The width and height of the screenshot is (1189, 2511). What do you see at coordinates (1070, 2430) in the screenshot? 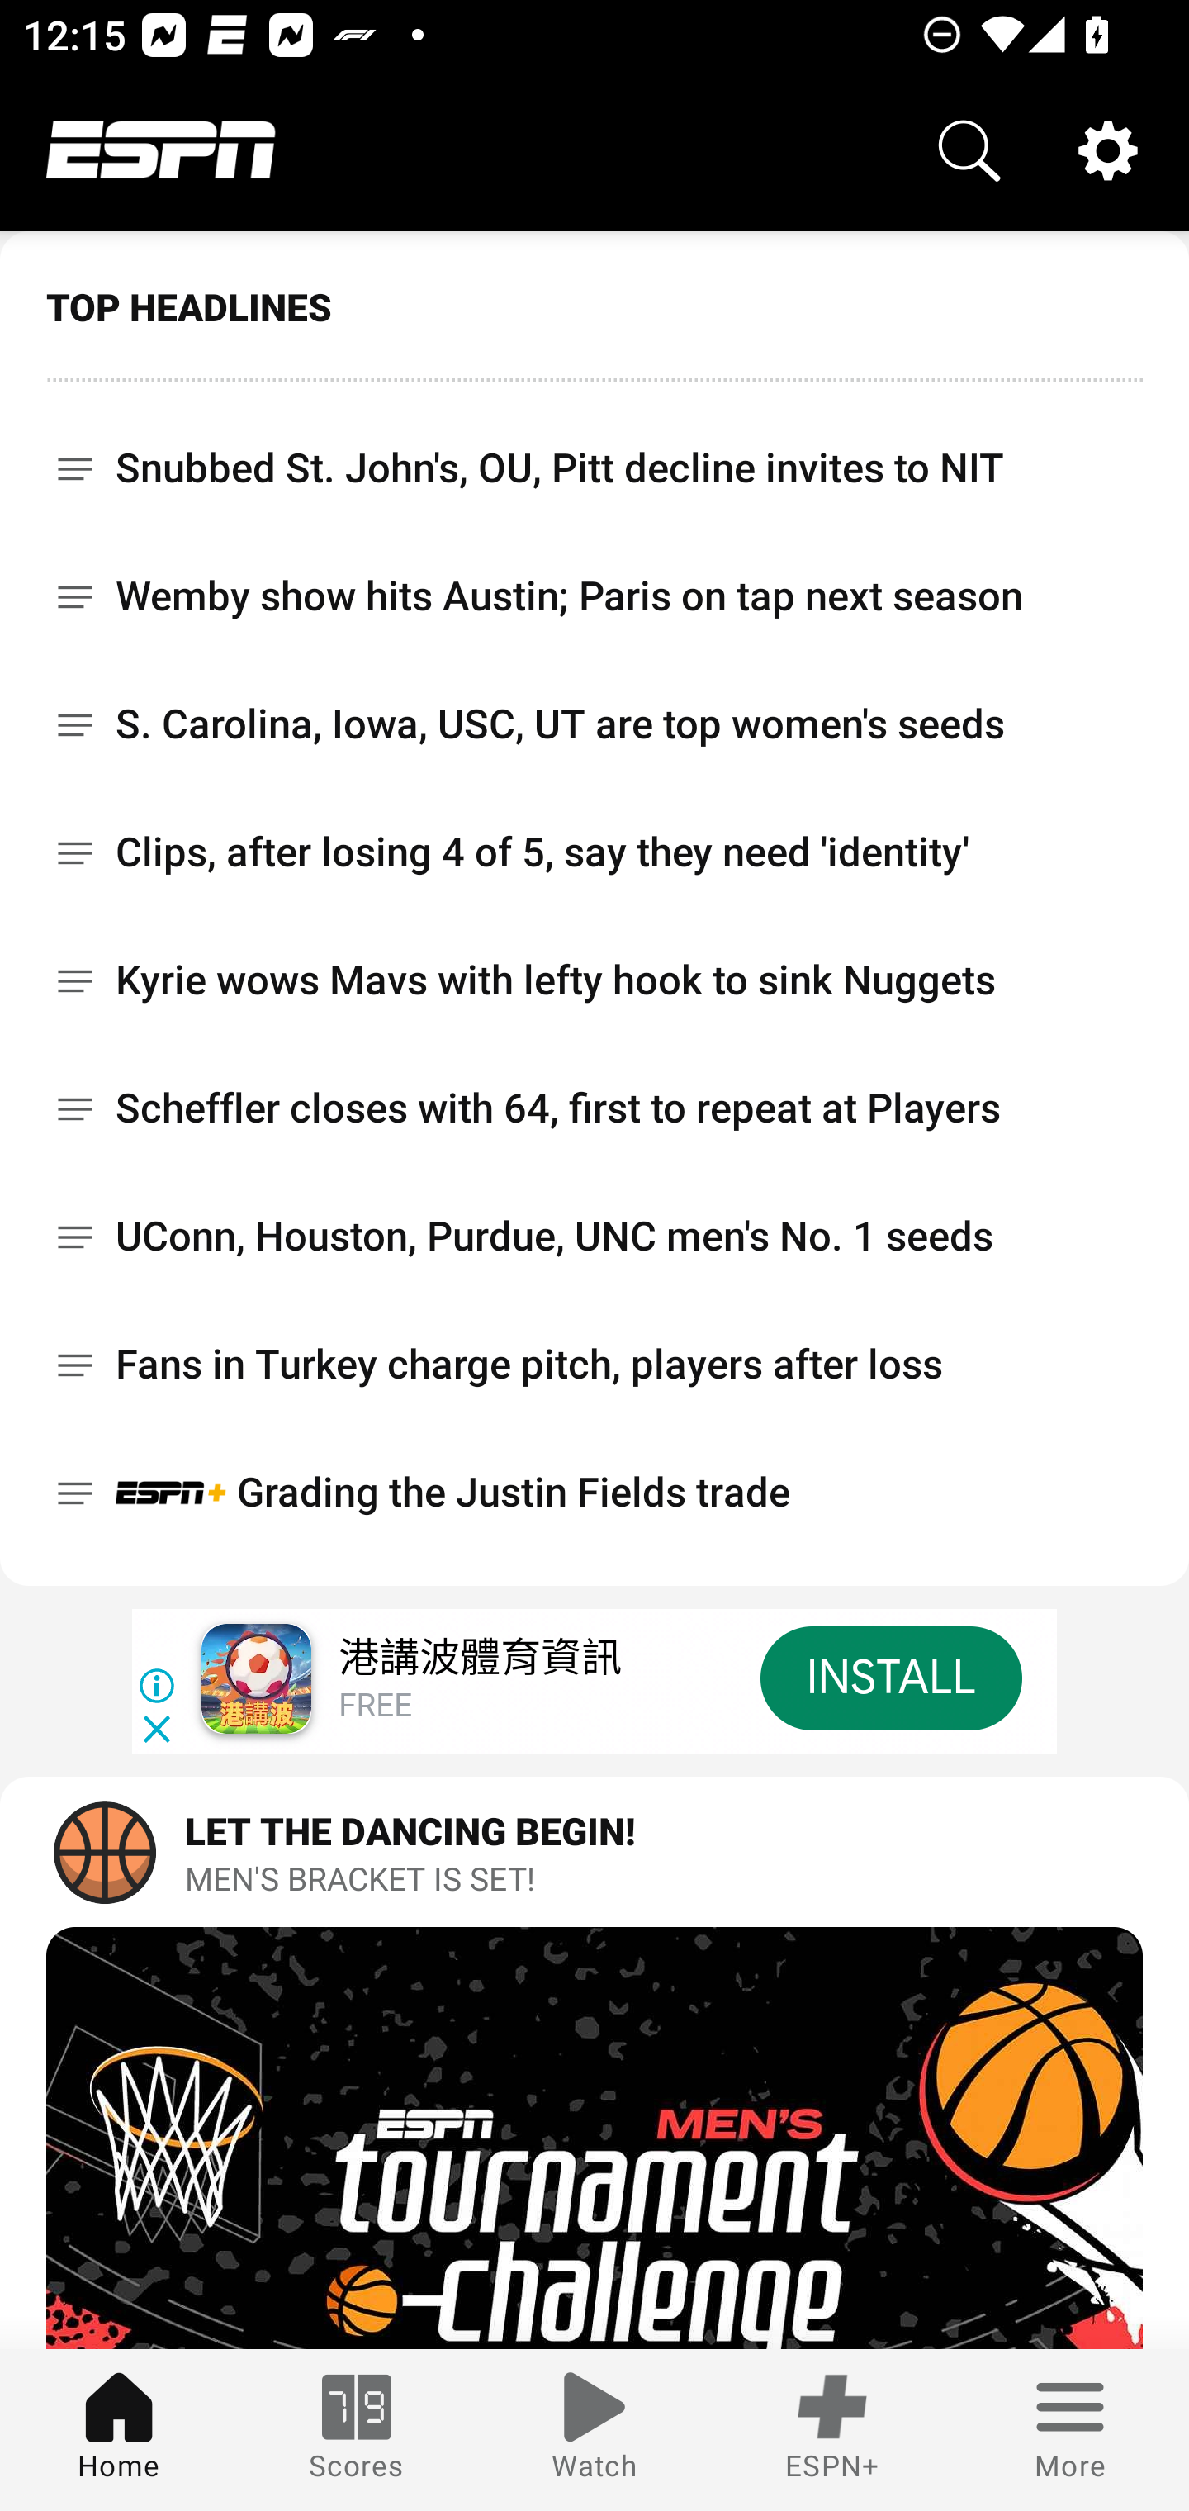
I see `More` at bounding box center [1070, 2430].